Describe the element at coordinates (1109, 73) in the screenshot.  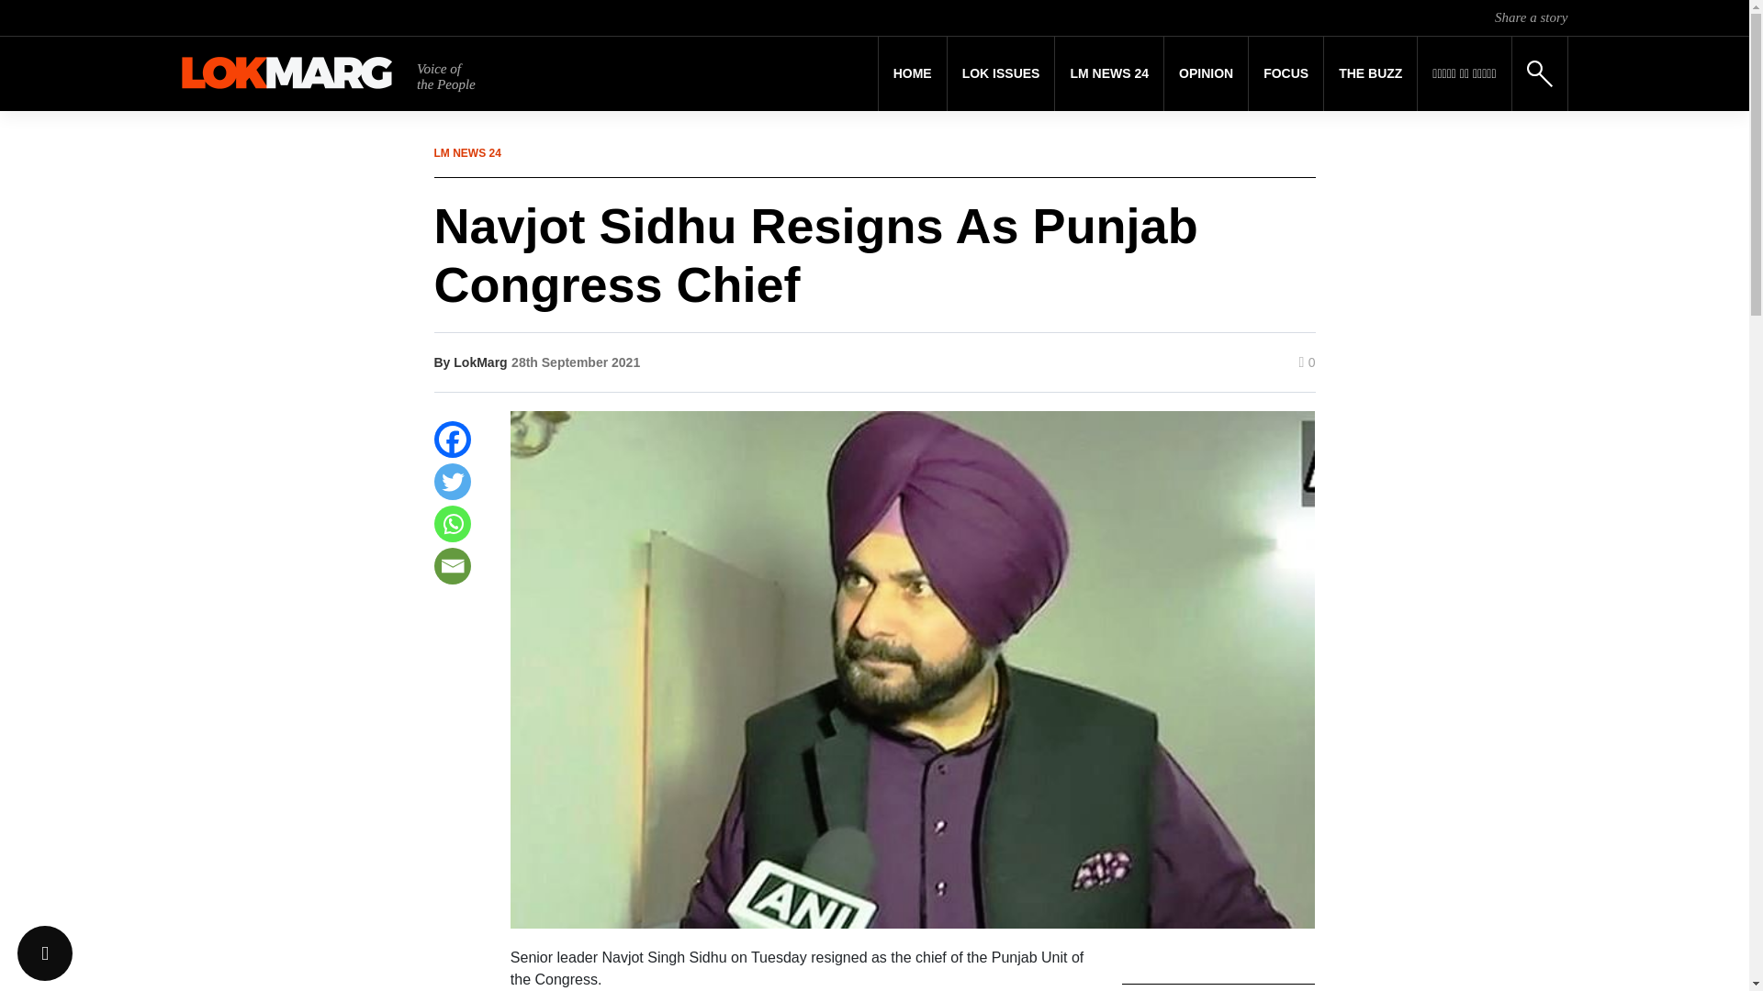
I see `LM NEWS 24` at that location.